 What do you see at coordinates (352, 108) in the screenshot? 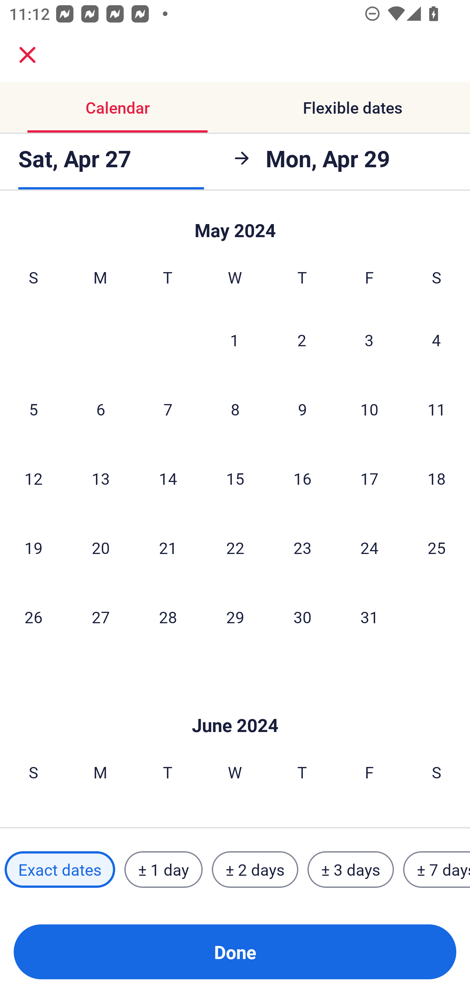
I see `Flexible dates` at bounding box center [352, 108].